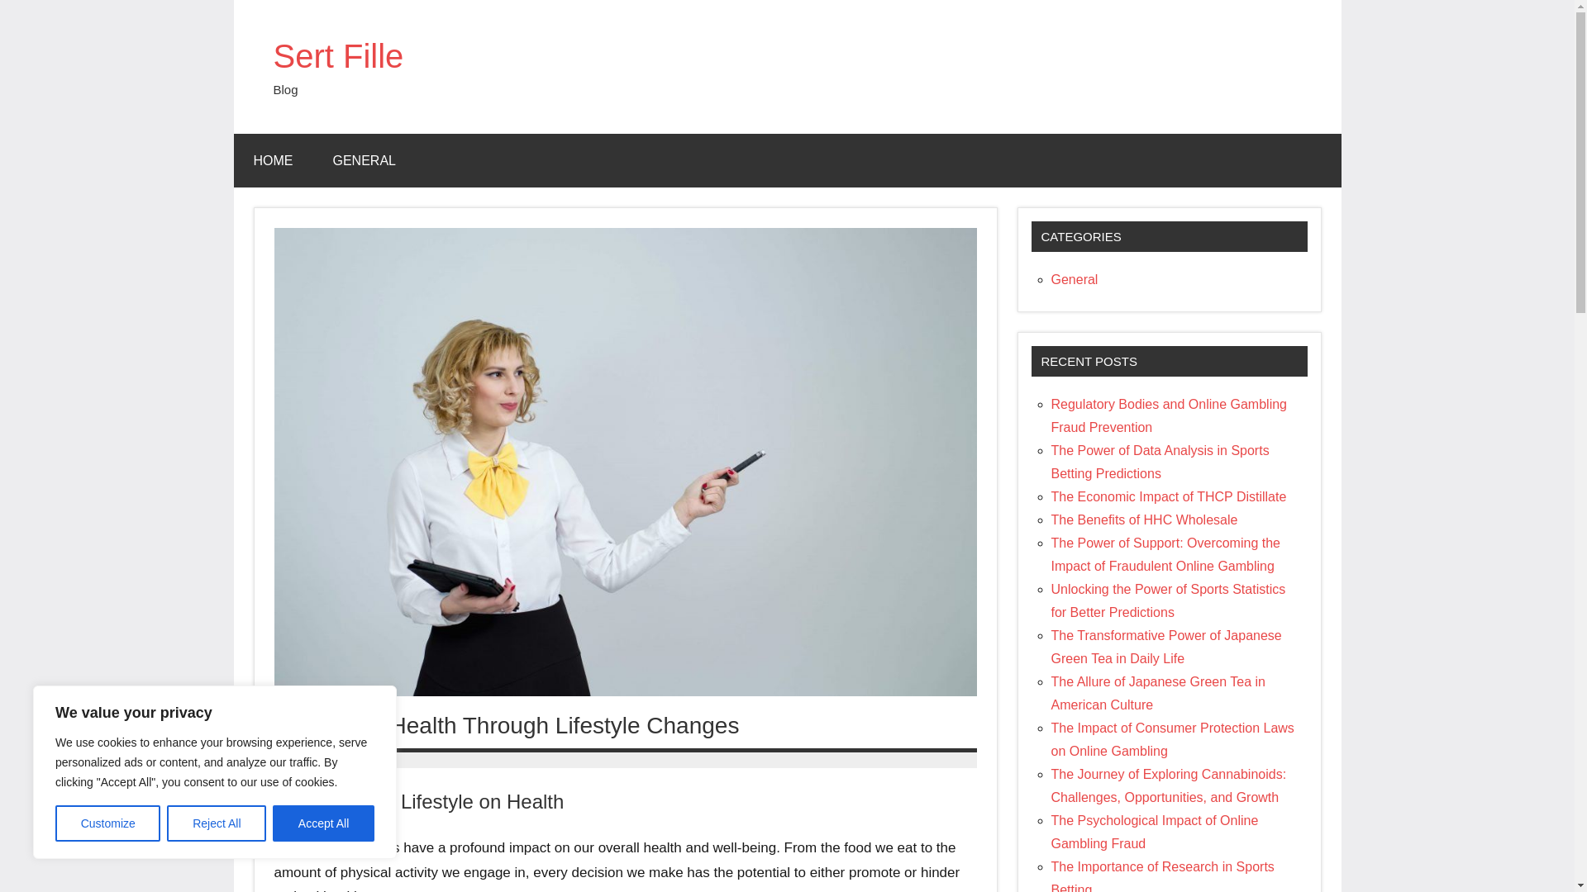 The width and height of the screenshot is (1587, 892). Describe the element at coordinates (217, 823) in the screenshot. I see `Reject All` at that location.